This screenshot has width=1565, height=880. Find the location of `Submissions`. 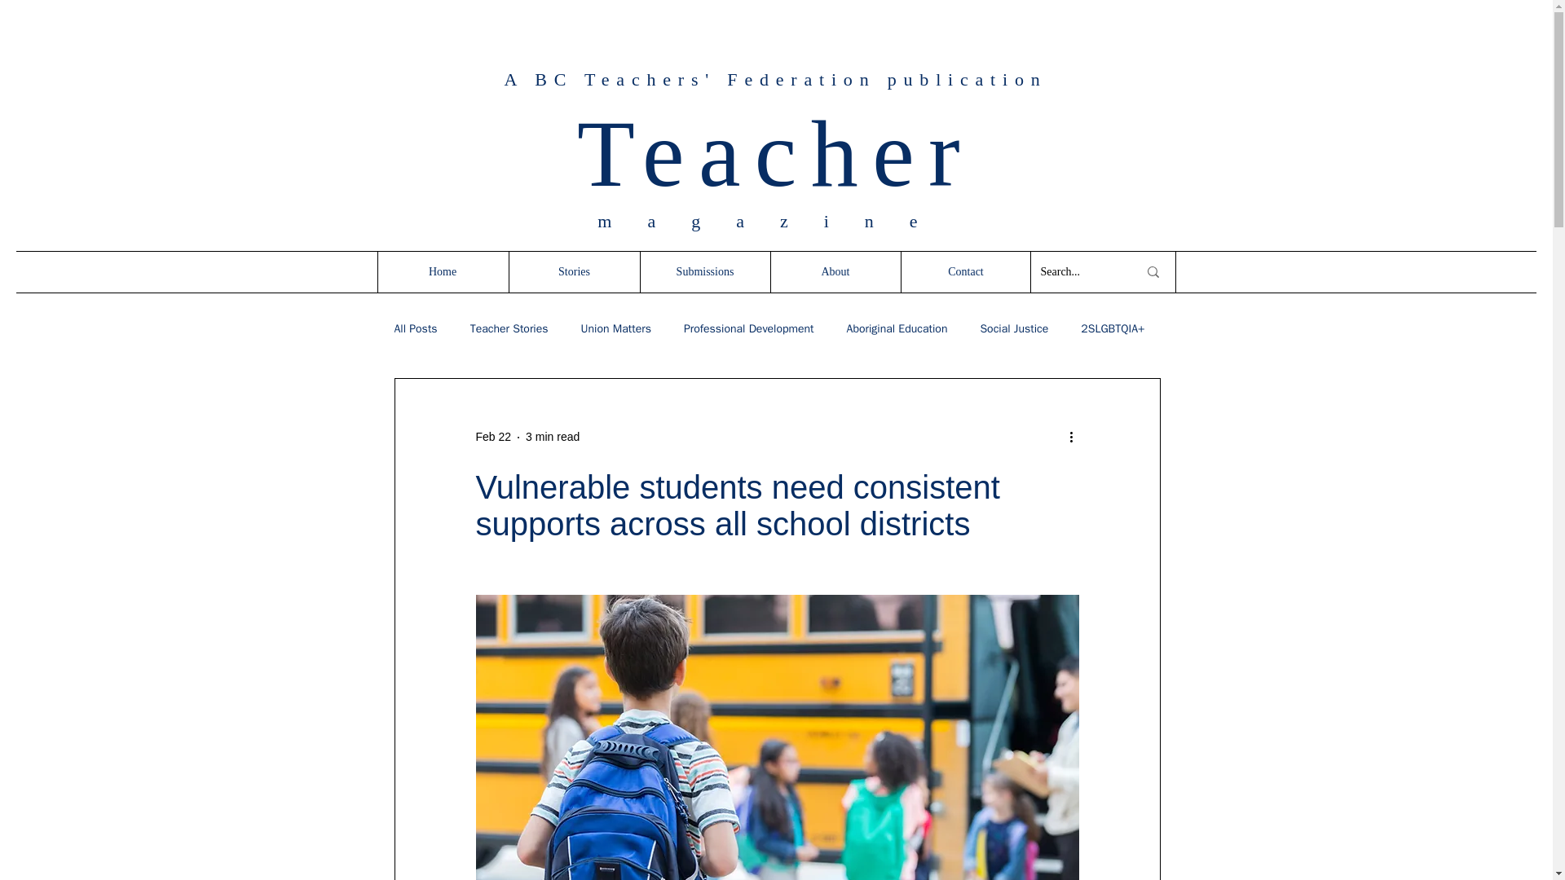

Submissions is located at coordinates (704, 271).